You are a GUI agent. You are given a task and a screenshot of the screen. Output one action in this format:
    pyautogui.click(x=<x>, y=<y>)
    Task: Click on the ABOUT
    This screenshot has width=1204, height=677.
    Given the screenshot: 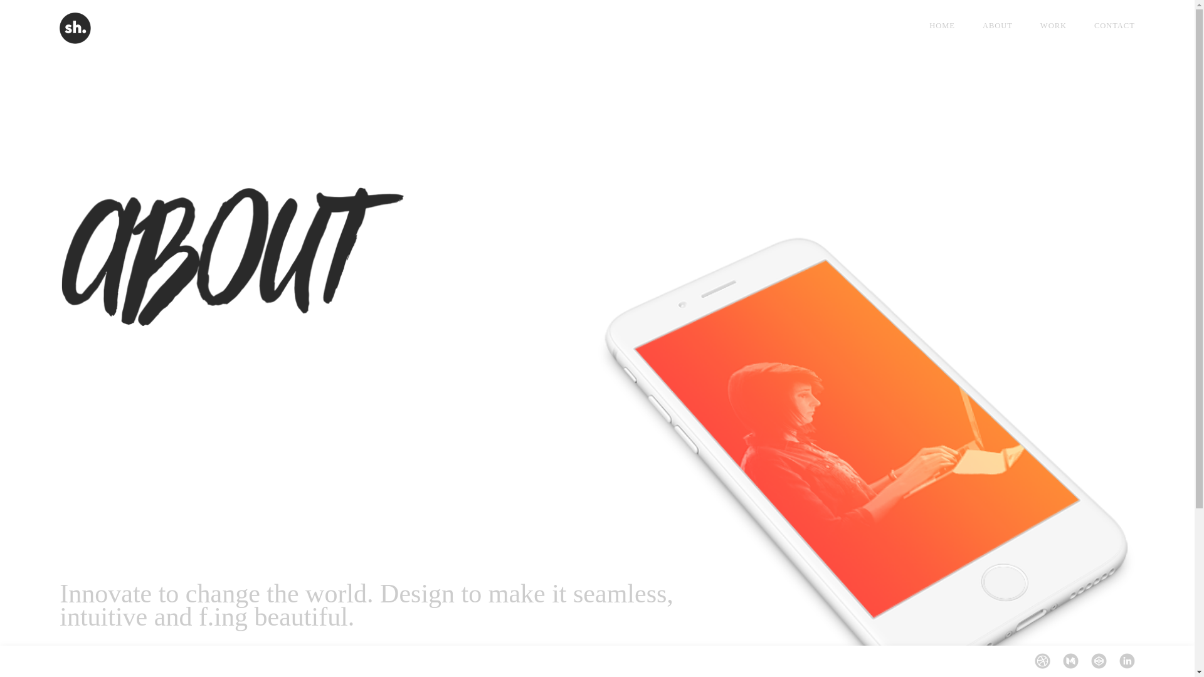 What is the action you would take?
    pyautogui.click(x=998, y=25)
    